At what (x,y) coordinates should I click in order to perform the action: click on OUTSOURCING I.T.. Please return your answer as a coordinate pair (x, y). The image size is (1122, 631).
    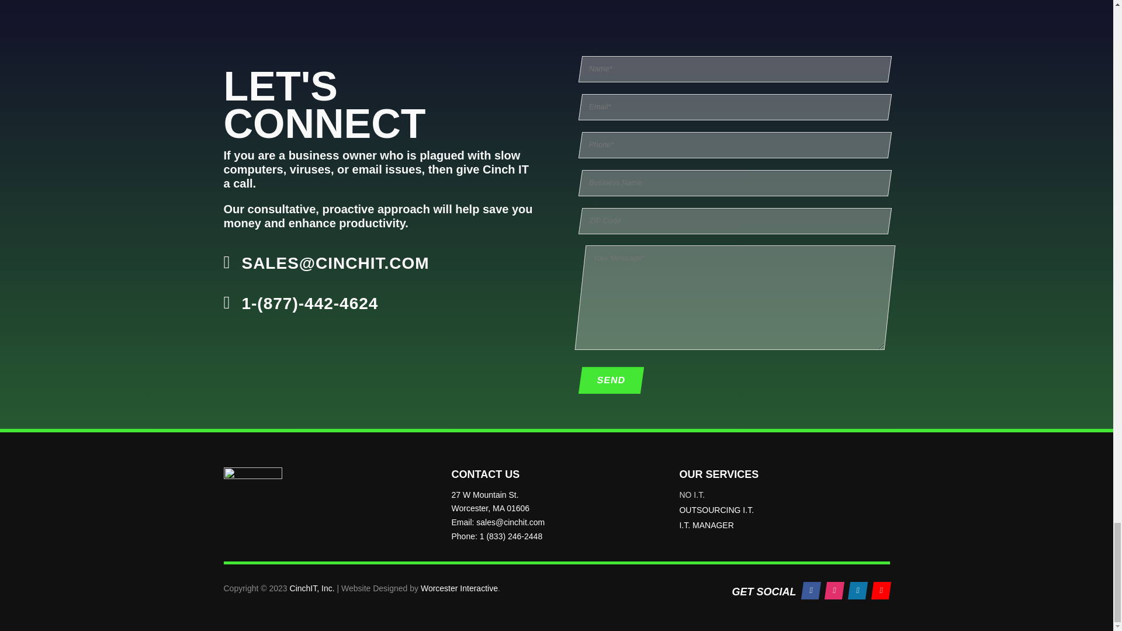
    Looking at the image, I should click on (784, 509).